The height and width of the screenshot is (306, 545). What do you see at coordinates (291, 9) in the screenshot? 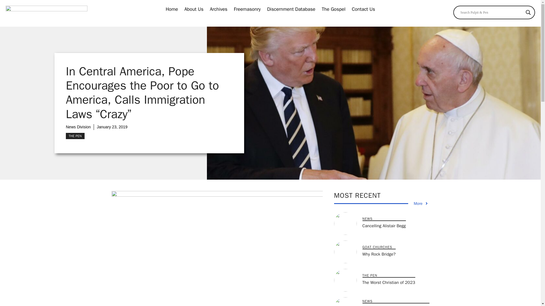
I see `Discernment Database` at bounding box center [291, 9].